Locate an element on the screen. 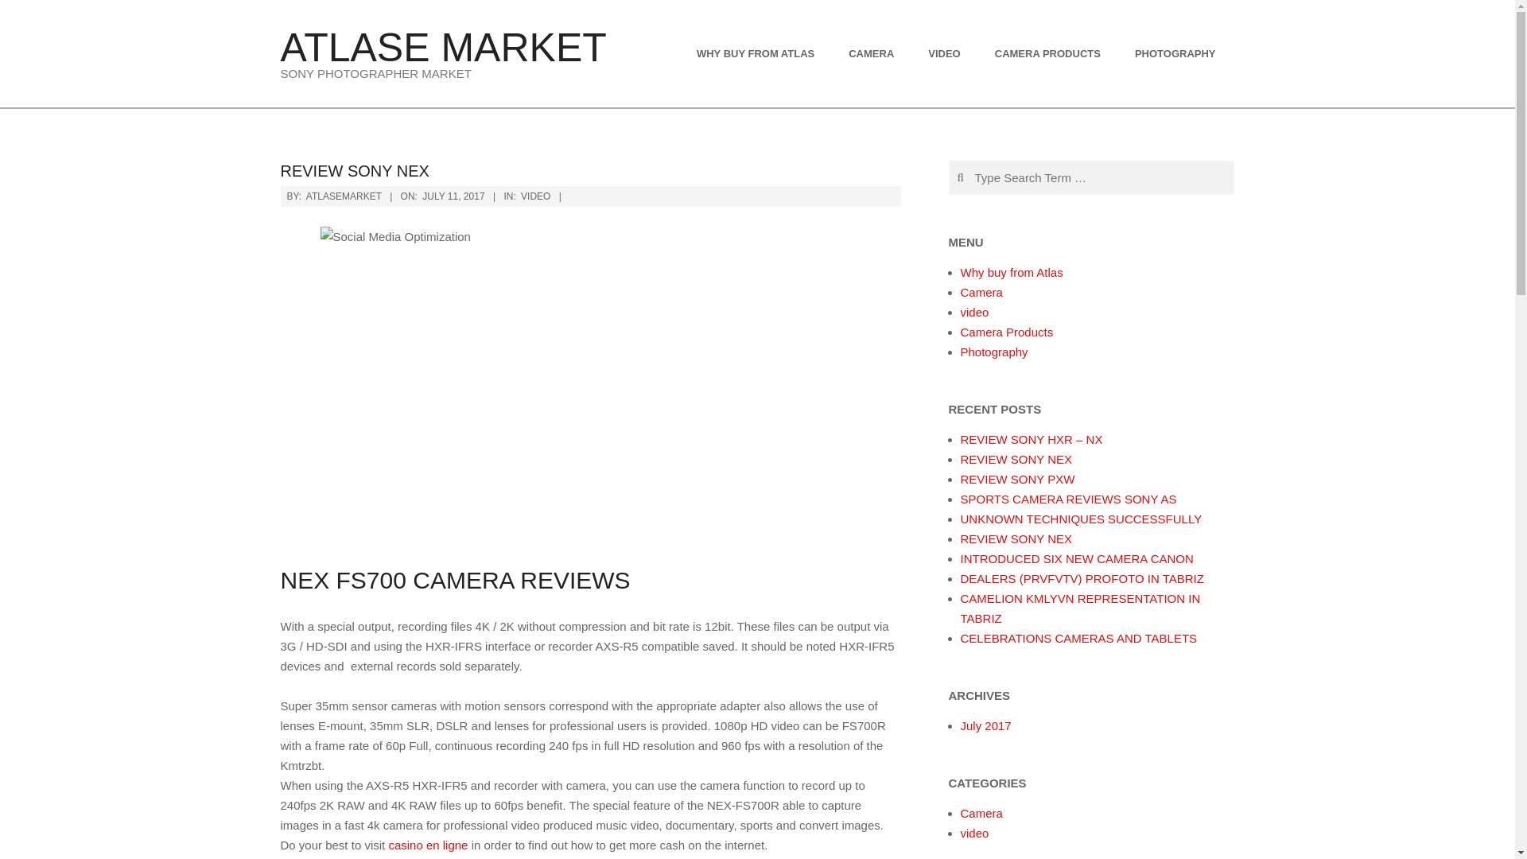  Posts by atlasemarket is located at coordinates (344, 196).